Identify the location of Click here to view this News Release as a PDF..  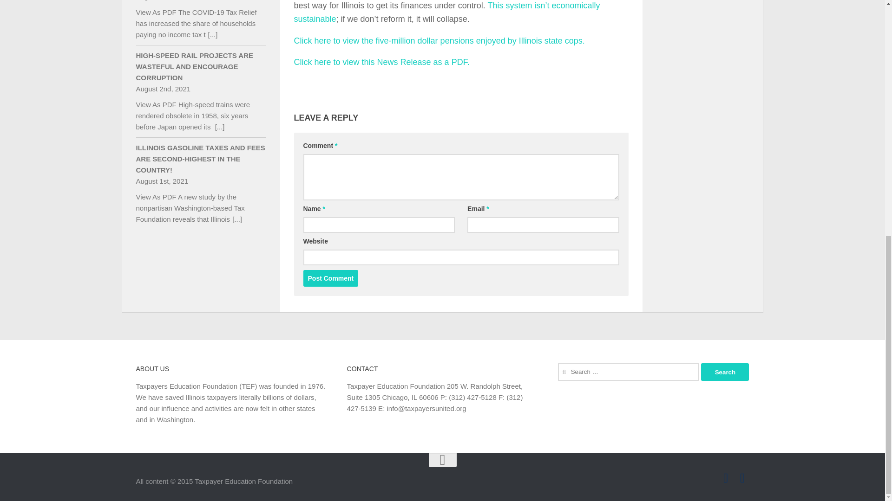
(381, 62).